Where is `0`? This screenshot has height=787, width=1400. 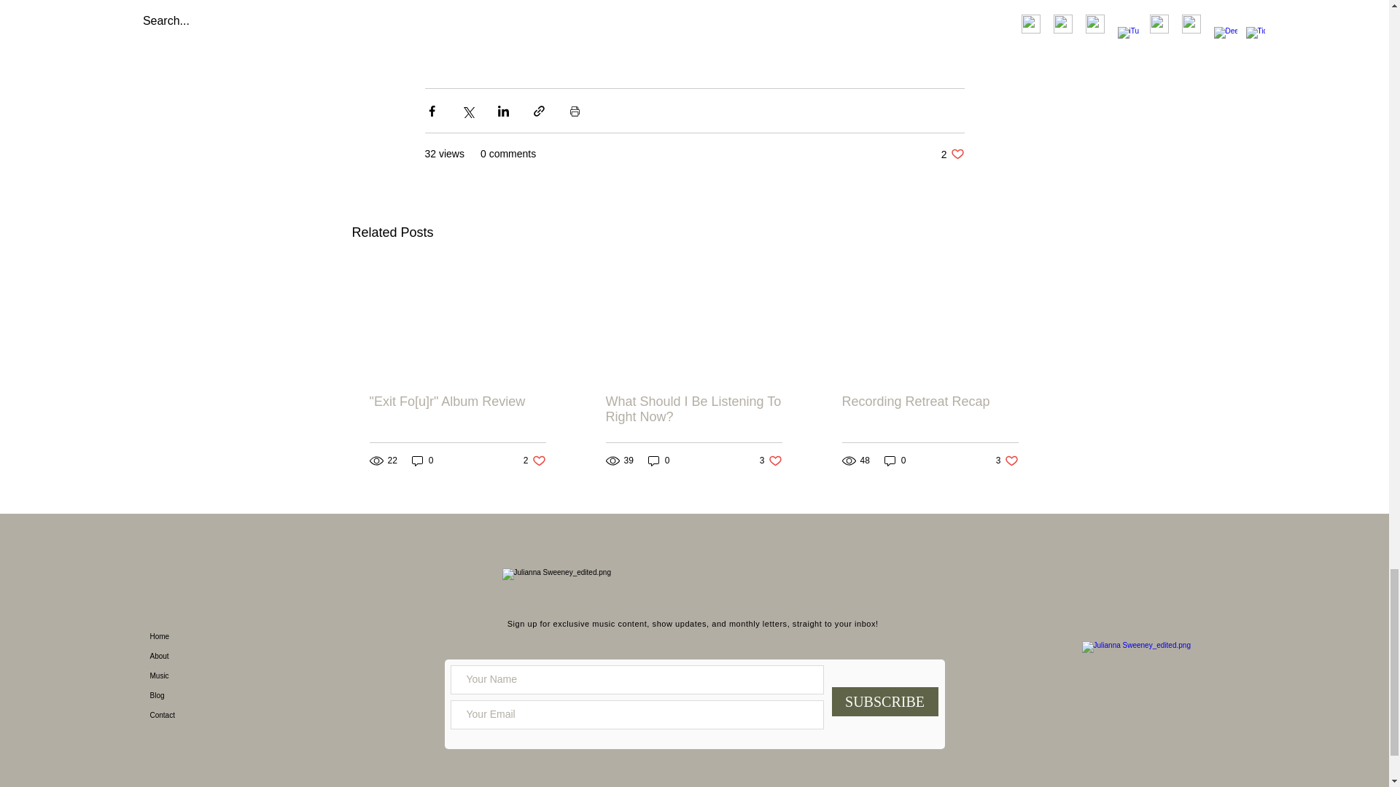 0 is located at coordinates (771, 461).